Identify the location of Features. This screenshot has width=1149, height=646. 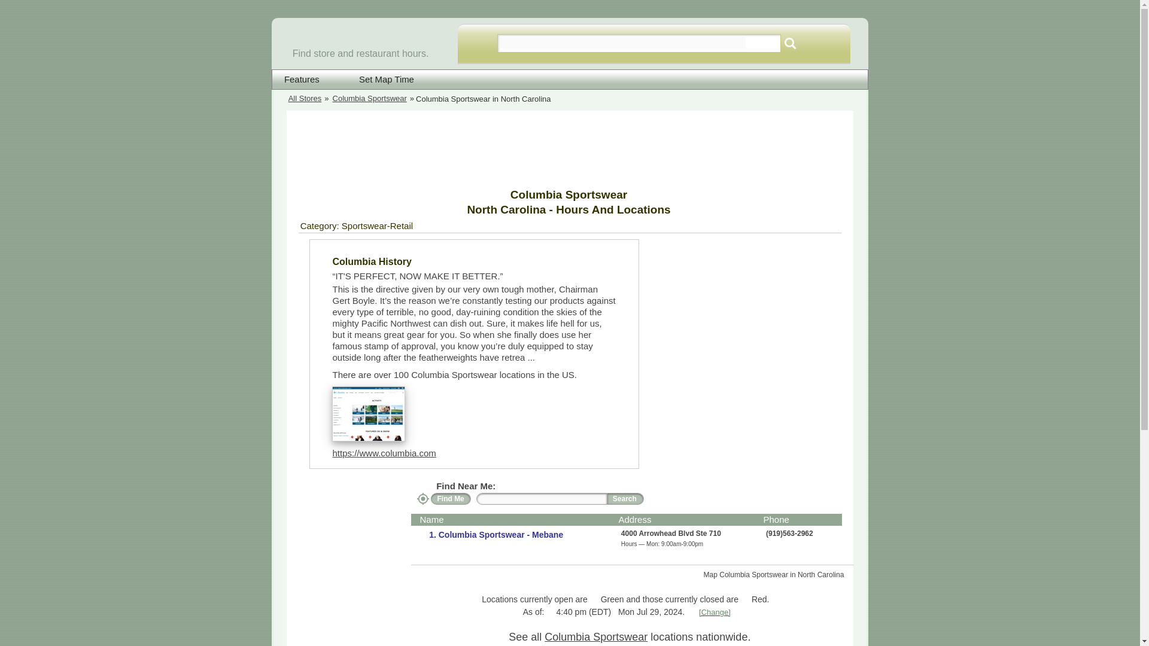
(302, 80).